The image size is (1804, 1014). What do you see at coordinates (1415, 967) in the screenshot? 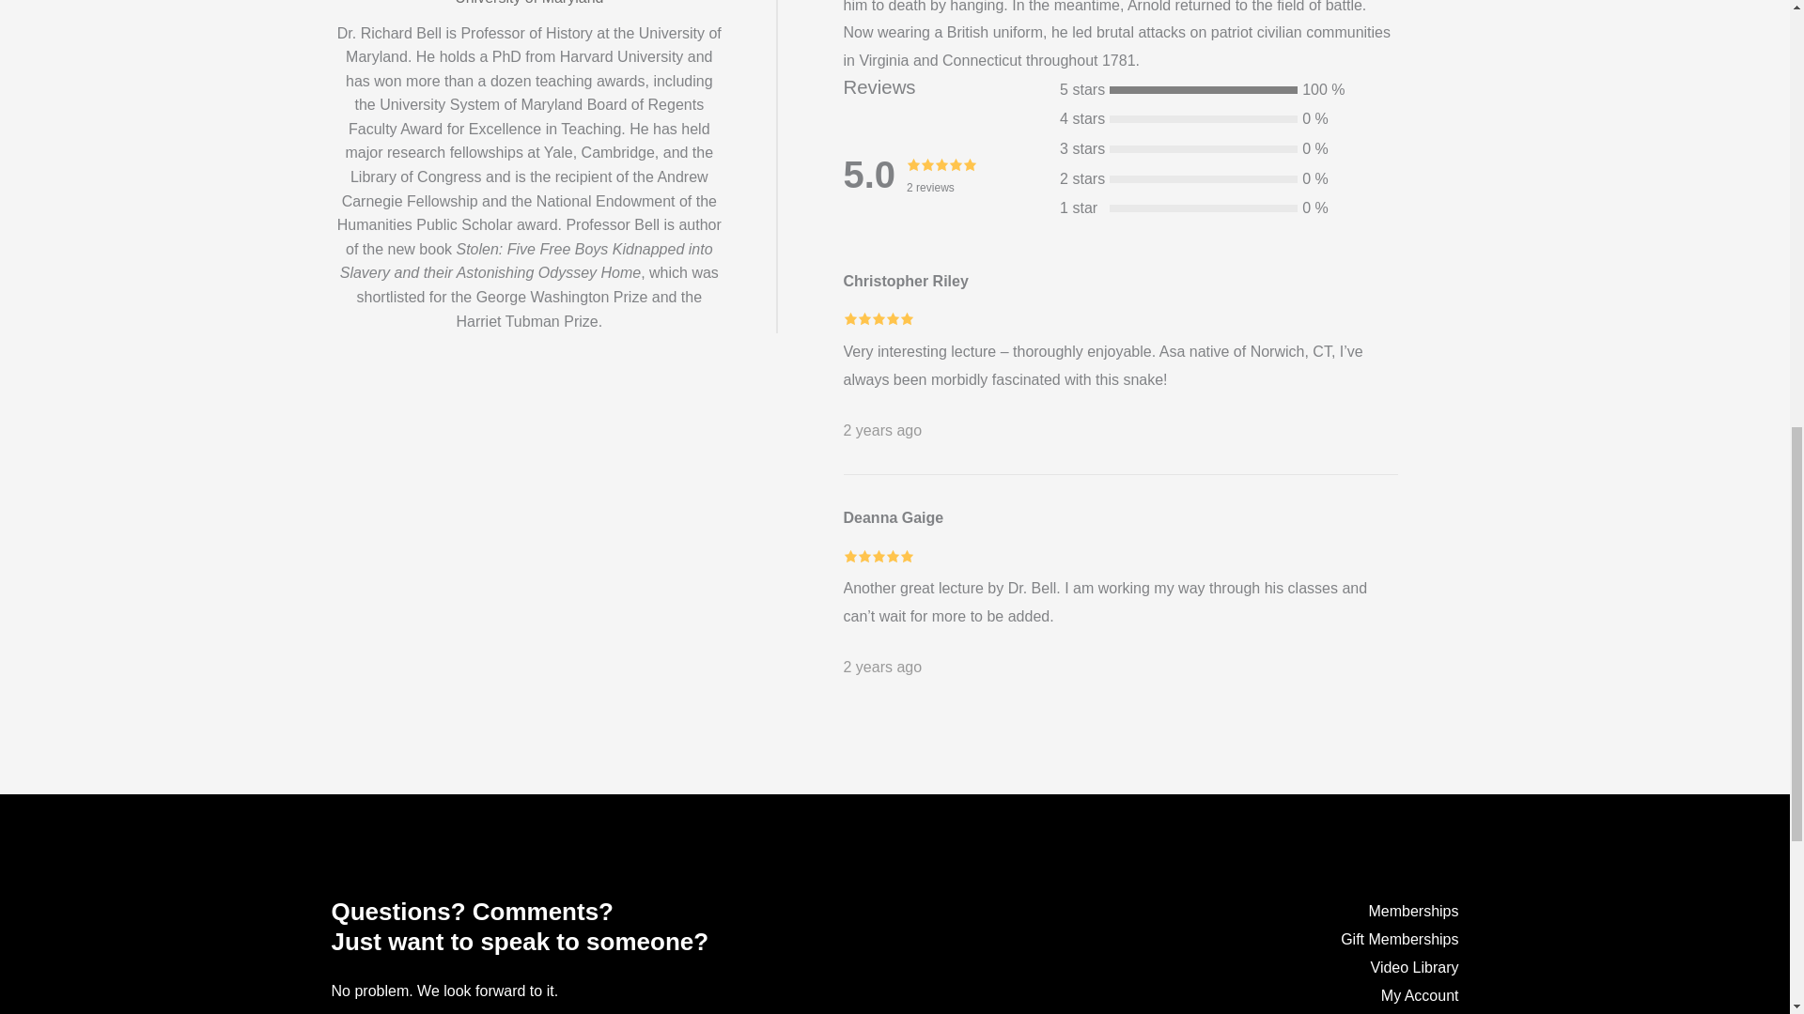
I see `Video Library` at bounding box center [1415, 967].